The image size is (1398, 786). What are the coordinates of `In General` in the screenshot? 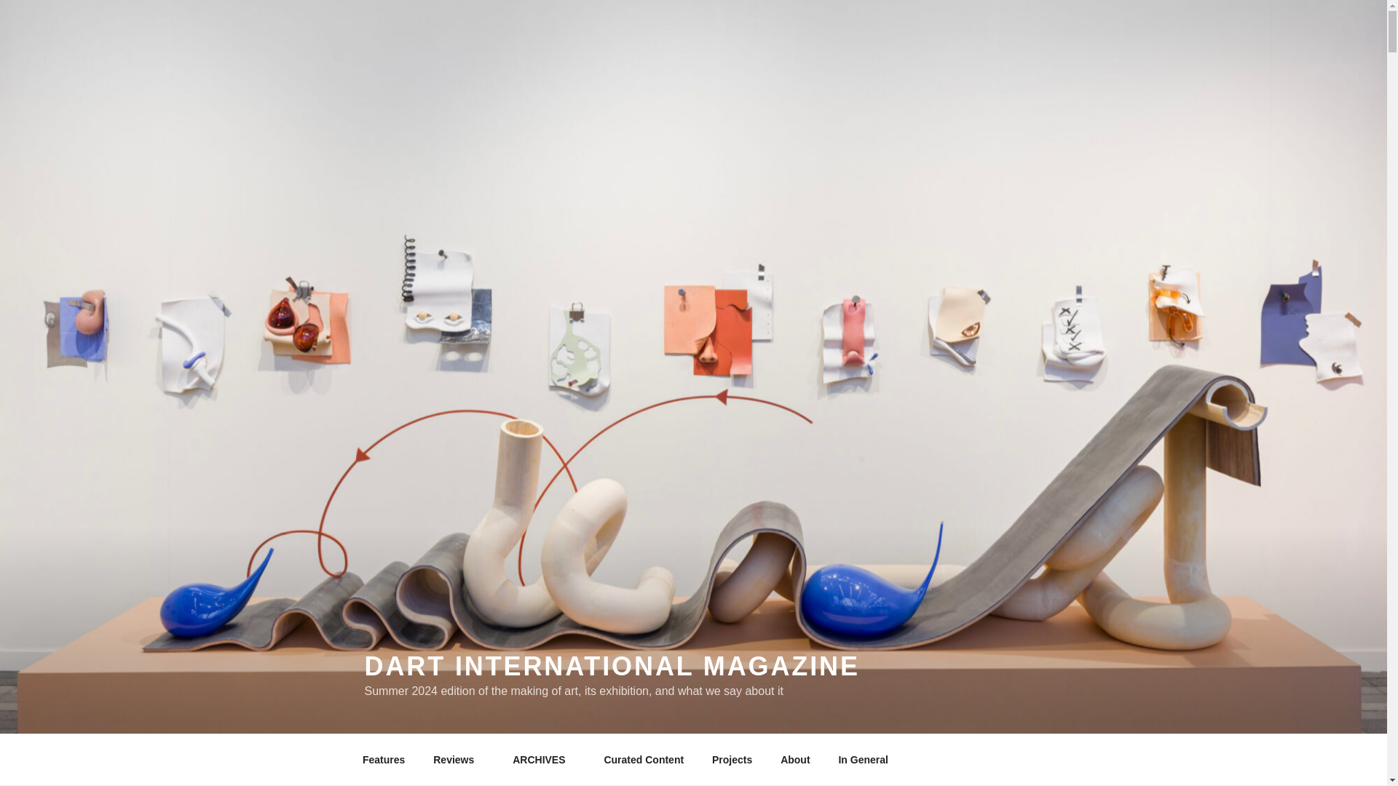 It's located at (863, 760).